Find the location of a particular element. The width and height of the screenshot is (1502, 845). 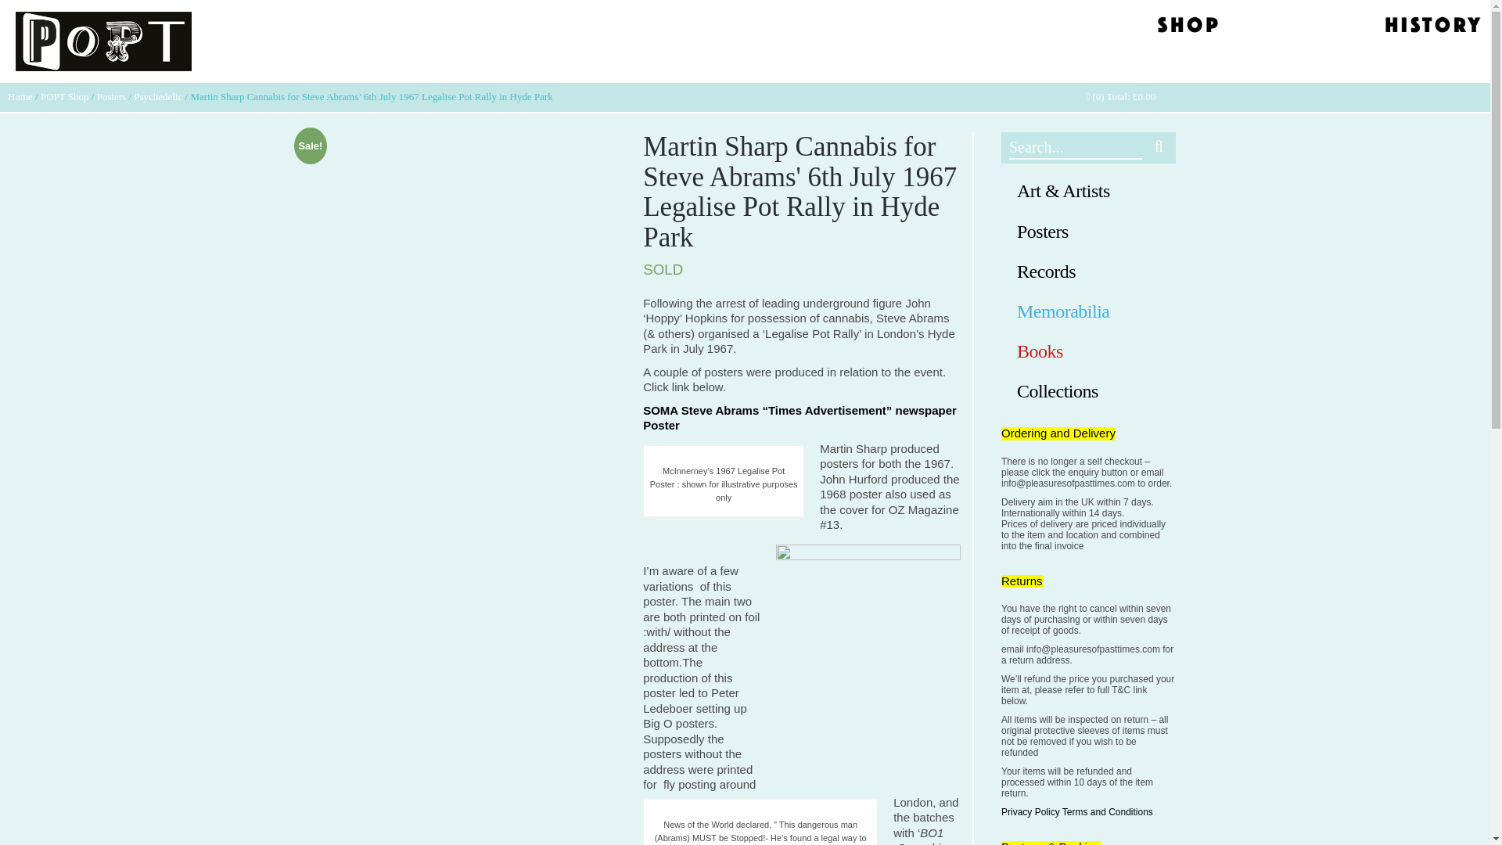

Psychedelic is located at coordinates (157, 95).